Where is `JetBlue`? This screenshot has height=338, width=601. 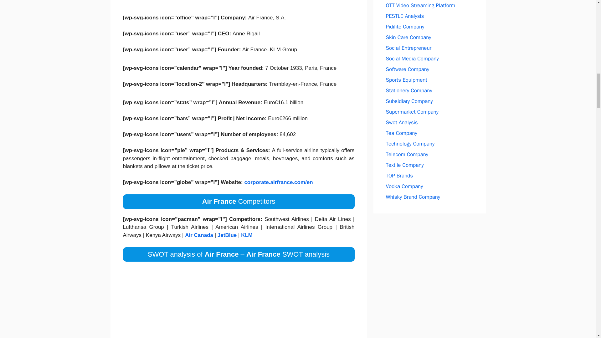 JetBlue is located at coordinates (227, 235).